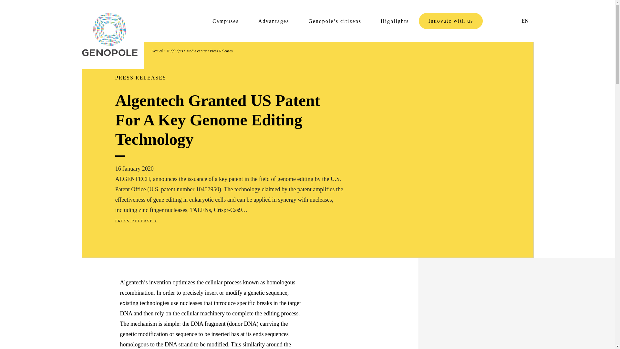 This screenshot has height=349, width=620. What do you see at coordinates (274, 26) in the screenshot?
I see `Advantages` at bounding box center [274, 26].